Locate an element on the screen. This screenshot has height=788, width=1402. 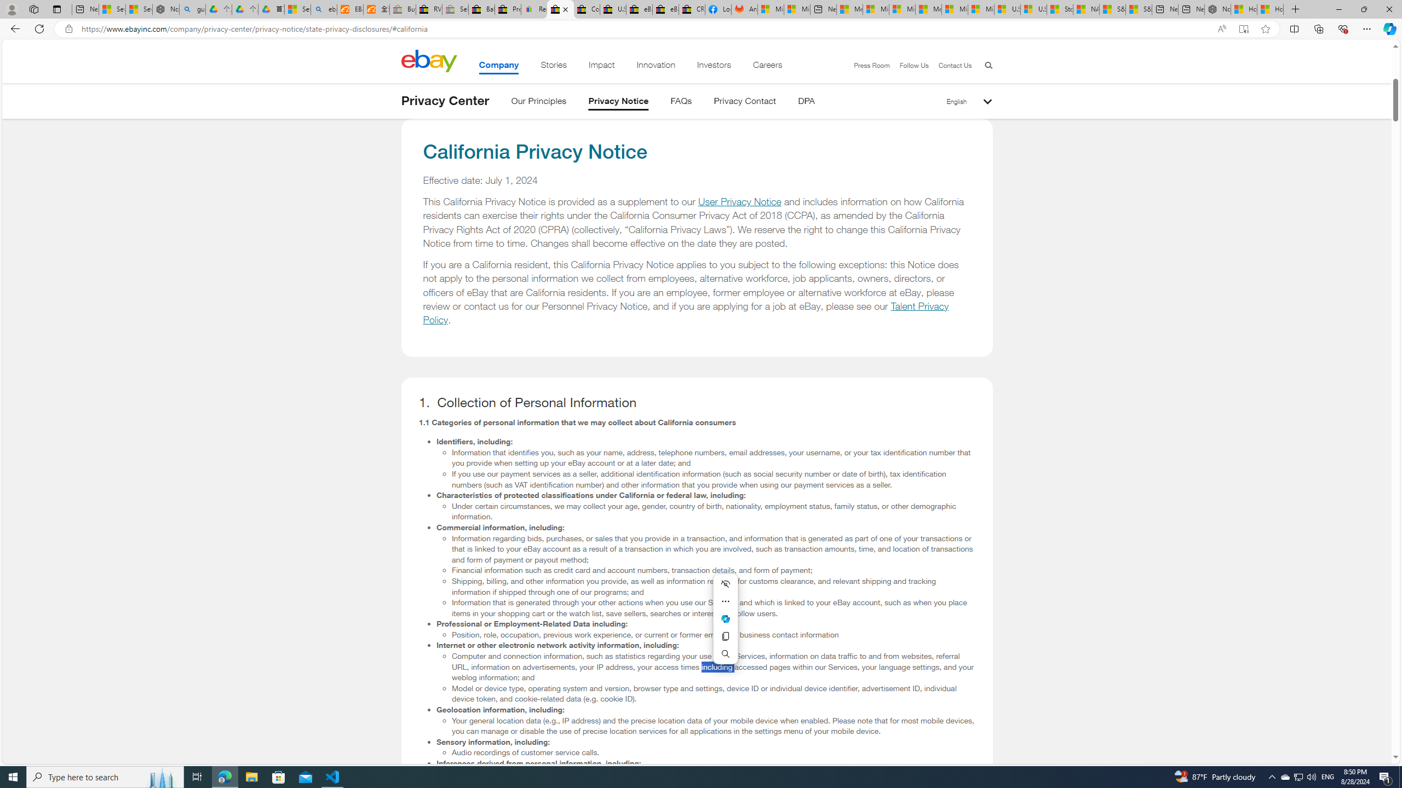
Audio recordings of customer service calls. is located at coordinates (713, 752).